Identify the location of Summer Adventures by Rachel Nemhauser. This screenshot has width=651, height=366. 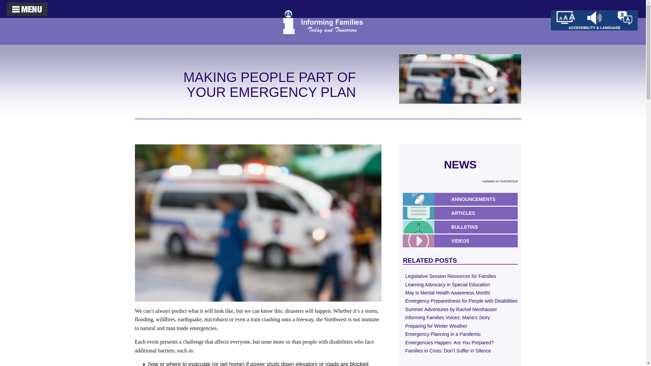
(460, 310).